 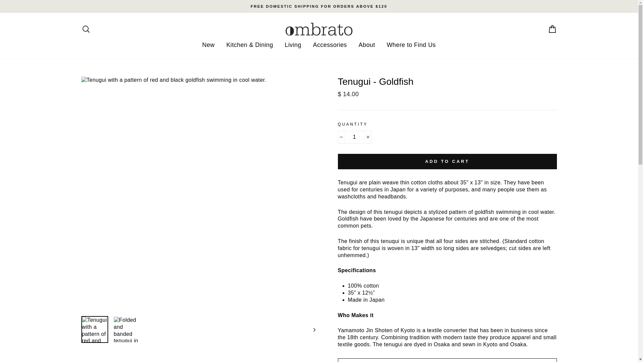 What do you see at coordinates (293, 45) in the screenshot?
I see `Living` at bounding box center [293, 45].